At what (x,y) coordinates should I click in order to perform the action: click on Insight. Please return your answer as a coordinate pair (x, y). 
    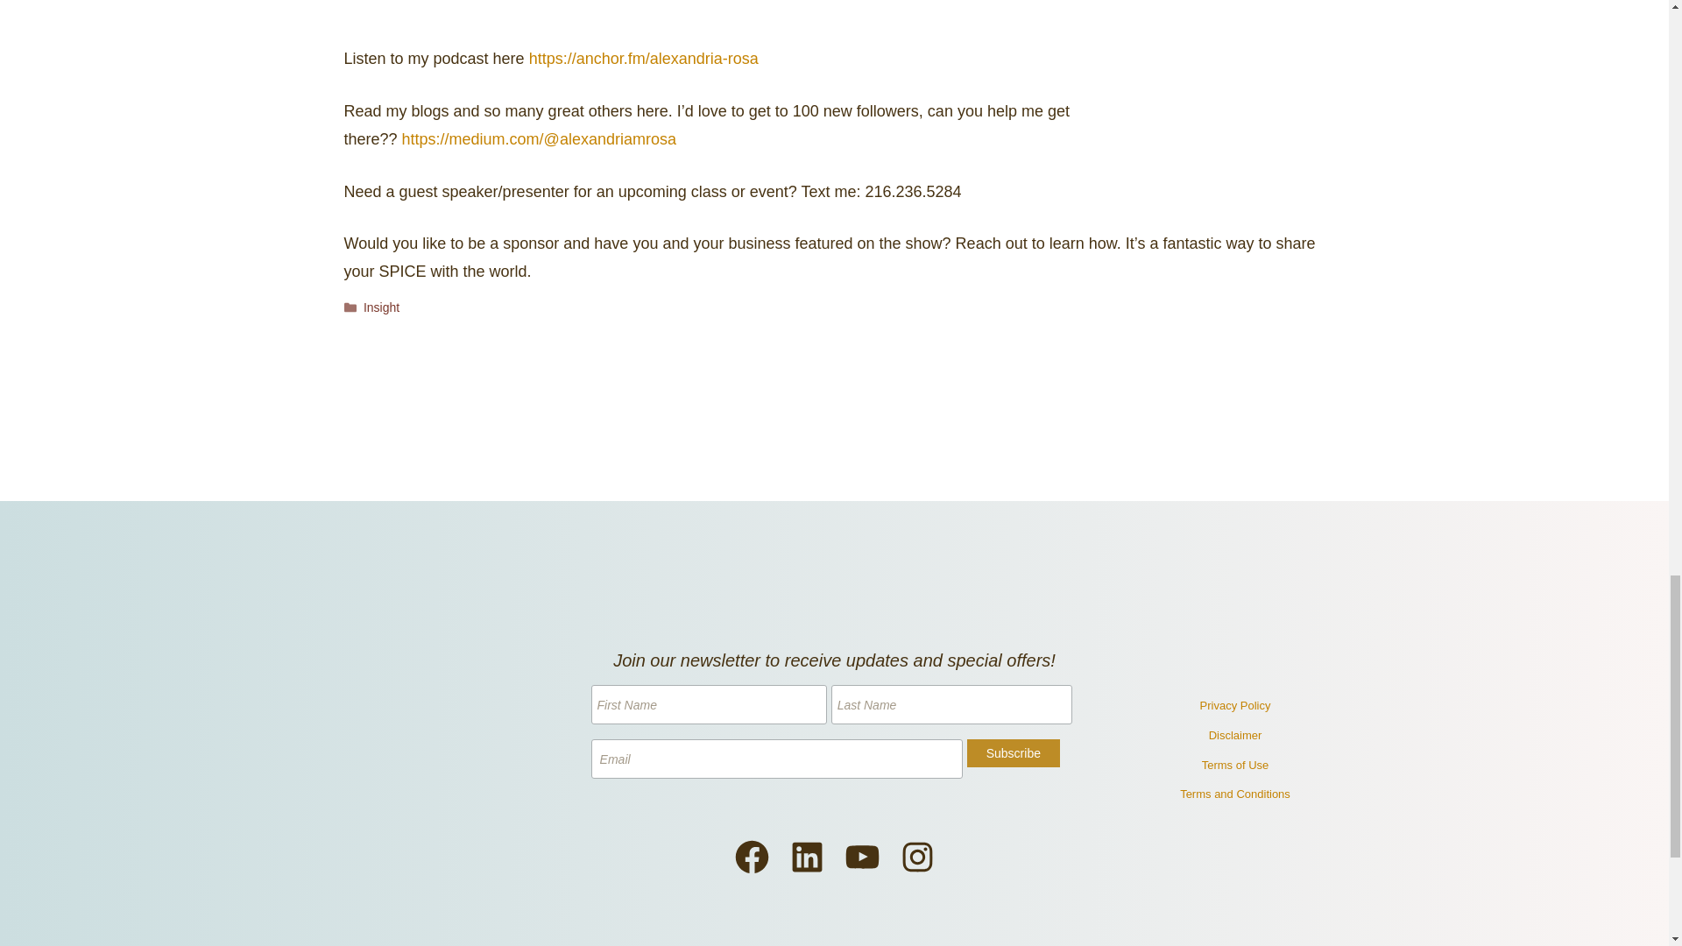
    Looking at the image, I should click on (381, 307).